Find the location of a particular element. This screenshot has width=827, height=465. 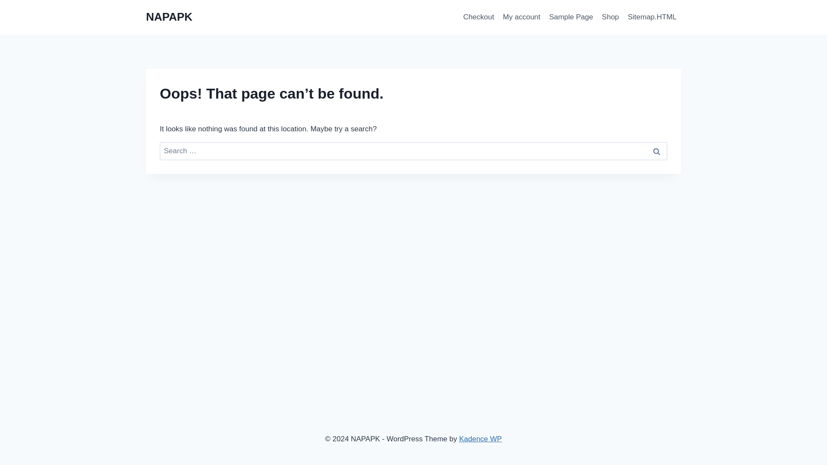

Checkout is located at coordinates (479, 17).